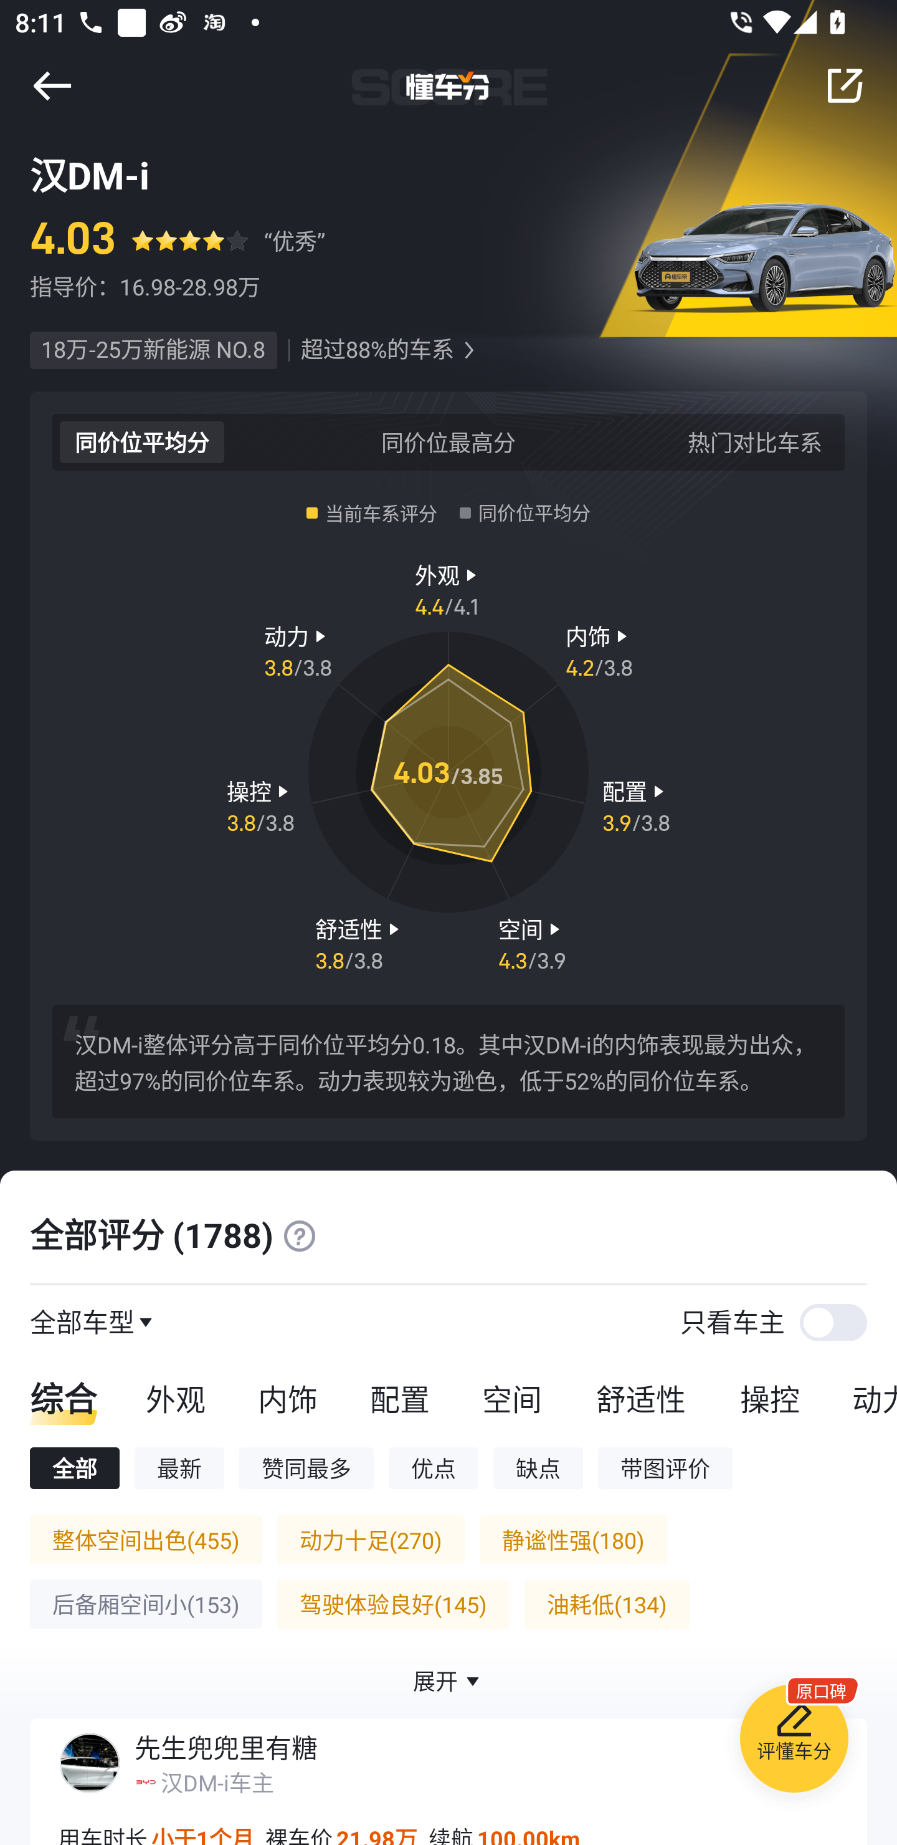 This screenshot has width=897, height=1845. Describe the element at coordinates (532, 942) in the screenshot. I see `空间  4.3 / 3.9` at that location.